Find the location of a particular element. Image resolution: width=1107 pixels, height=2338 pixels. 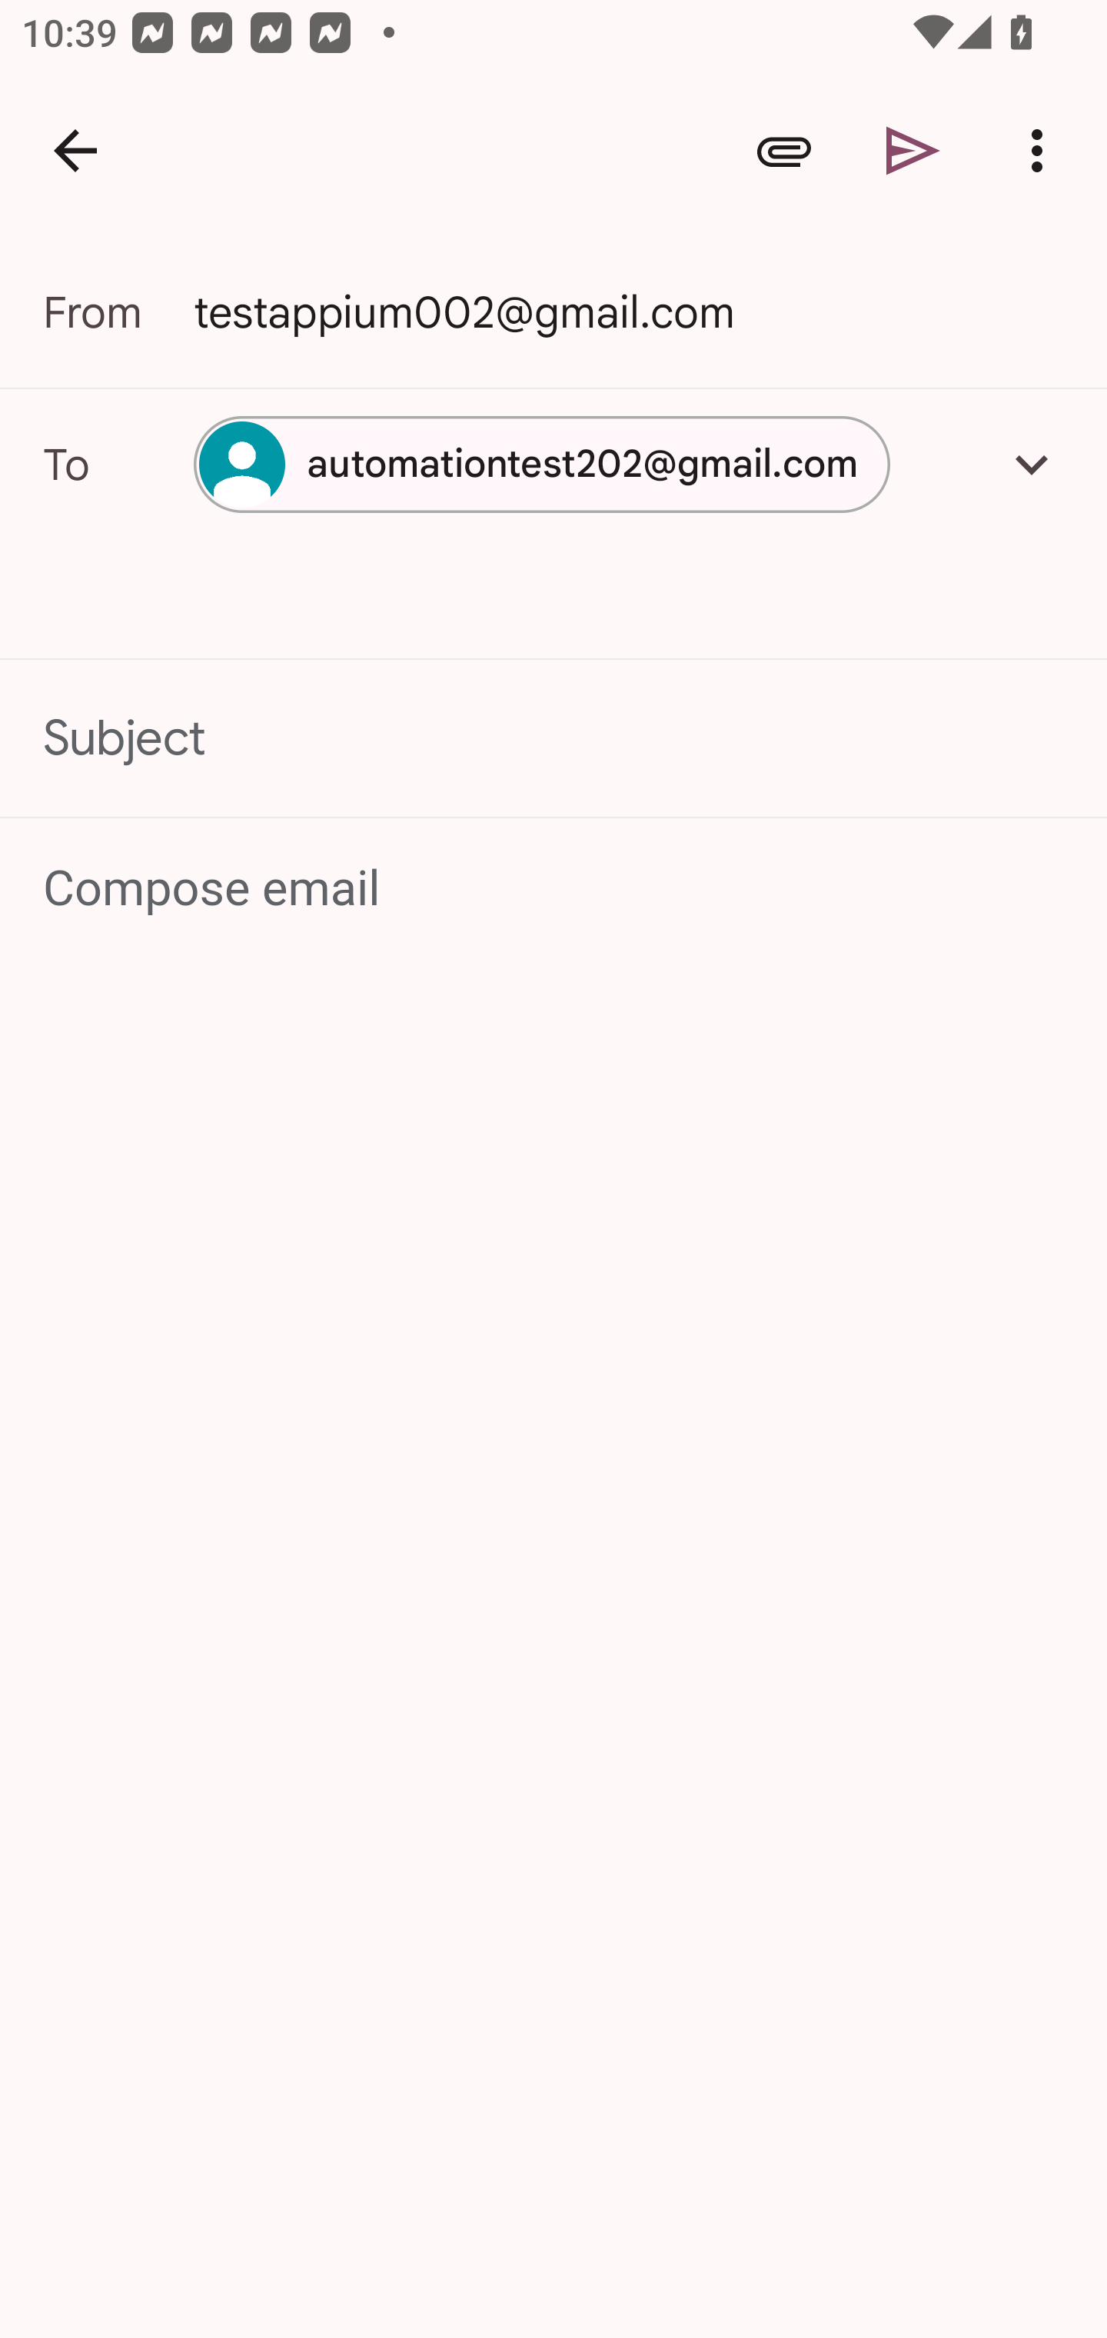

Compose email is located at coordinates (555, 888).